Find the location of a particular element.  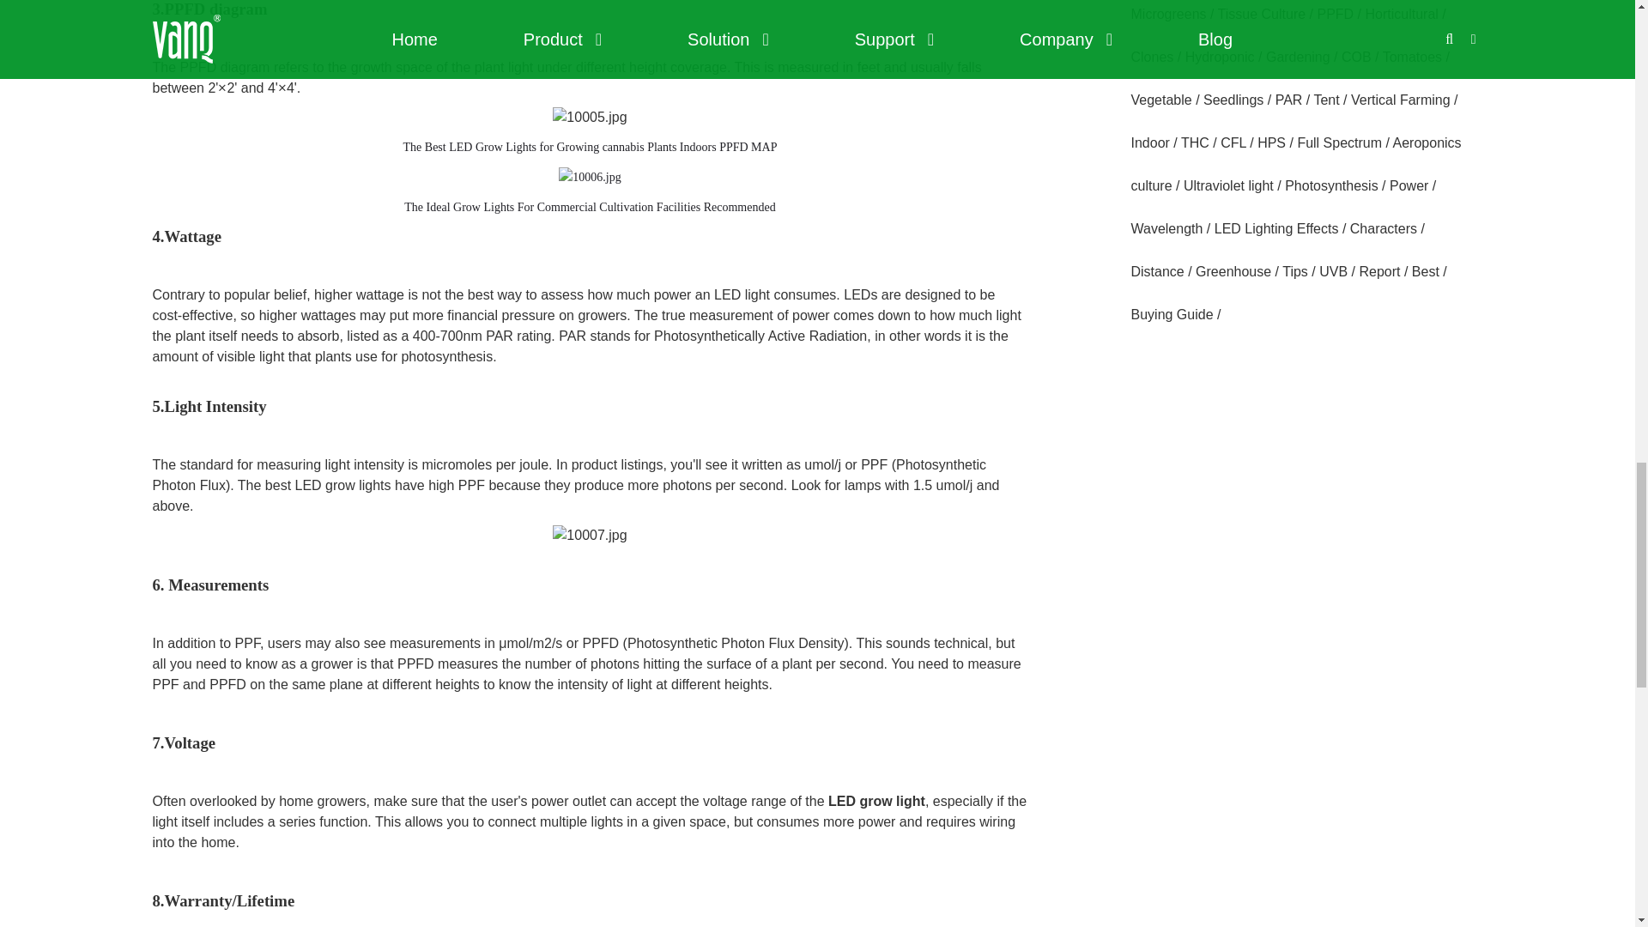

1685438116920077977.jpg is located at coordinates (589, 536).